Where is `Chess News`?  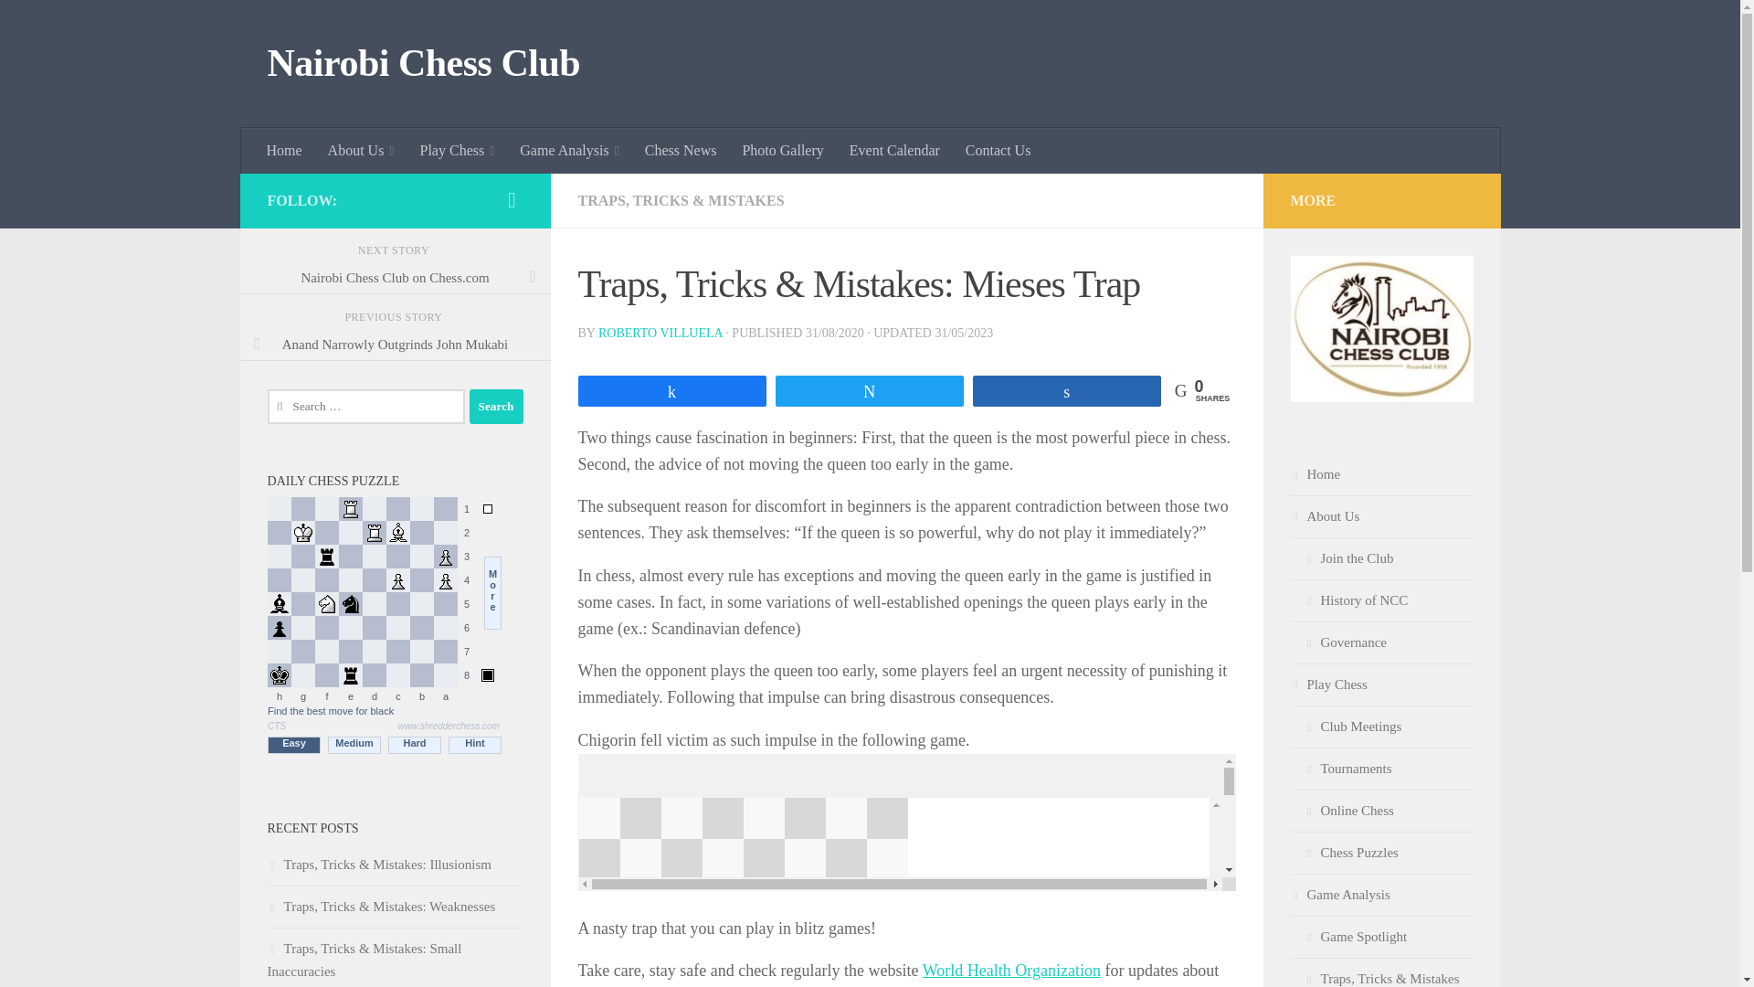 Chess News is located at coordinates (680, 151).